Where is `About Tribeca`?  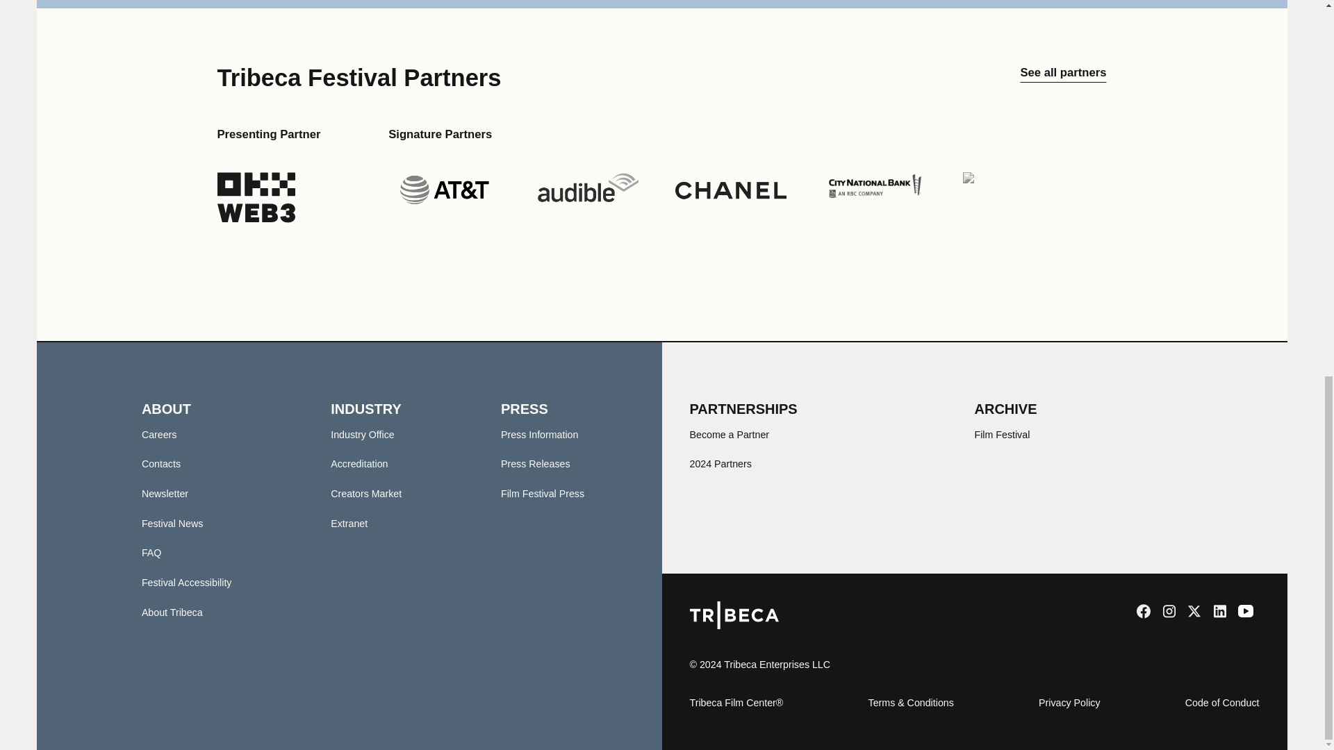
About Tribeca is located at coordinates (172, 612).